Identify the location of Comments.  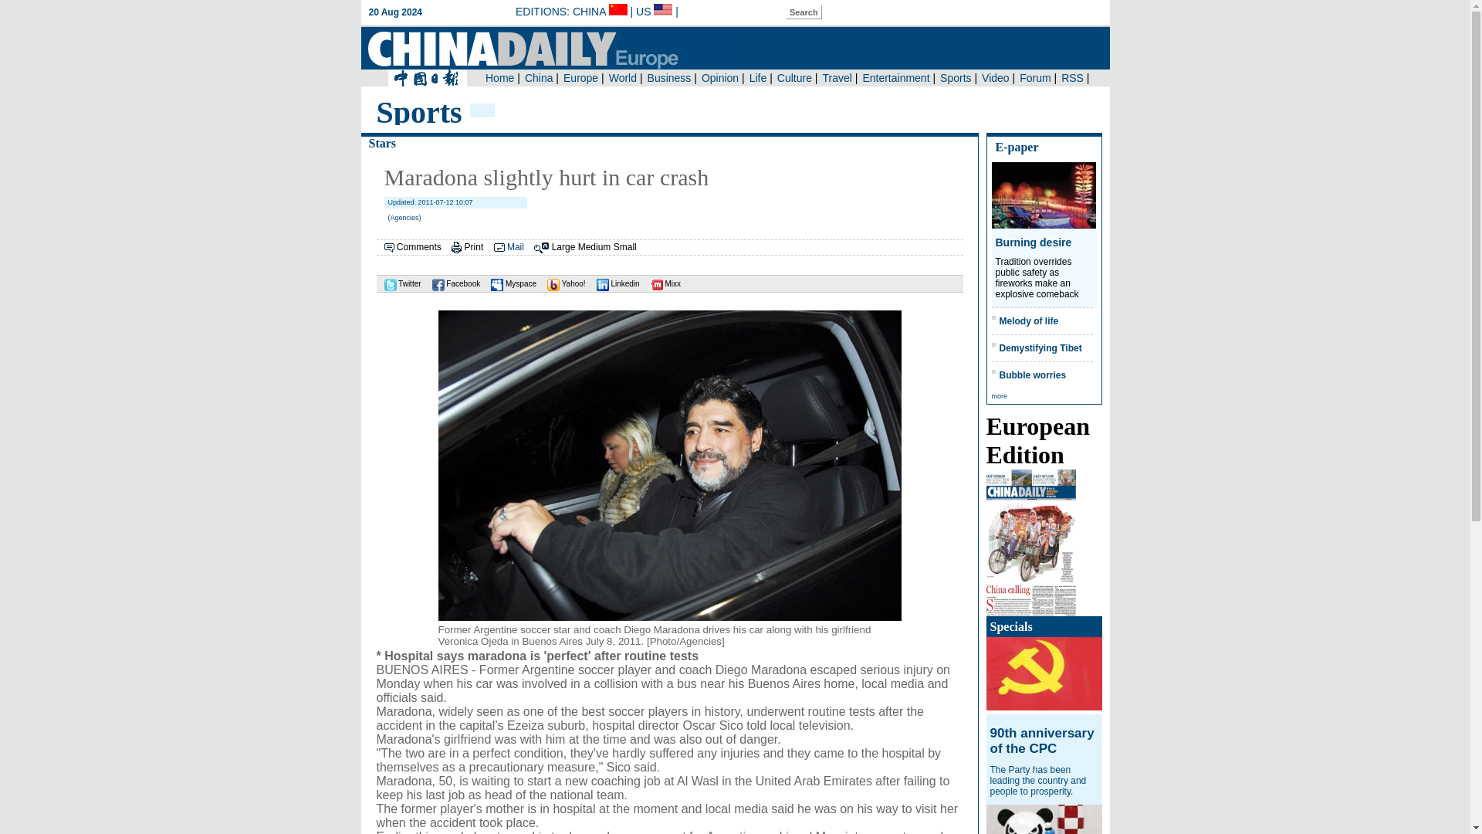
(419, 247).